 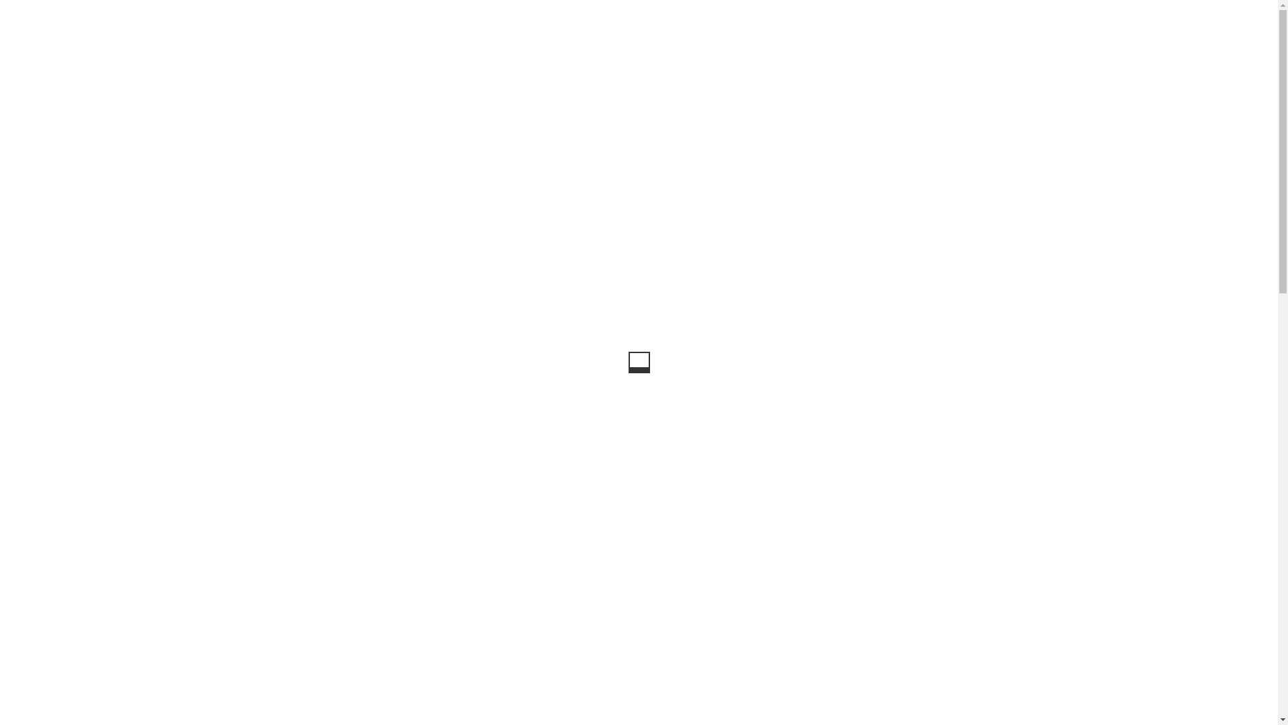 What do you see at coordinates (216, 109) in the screenshot?
I see `Home` at bounding box center [216, 109].